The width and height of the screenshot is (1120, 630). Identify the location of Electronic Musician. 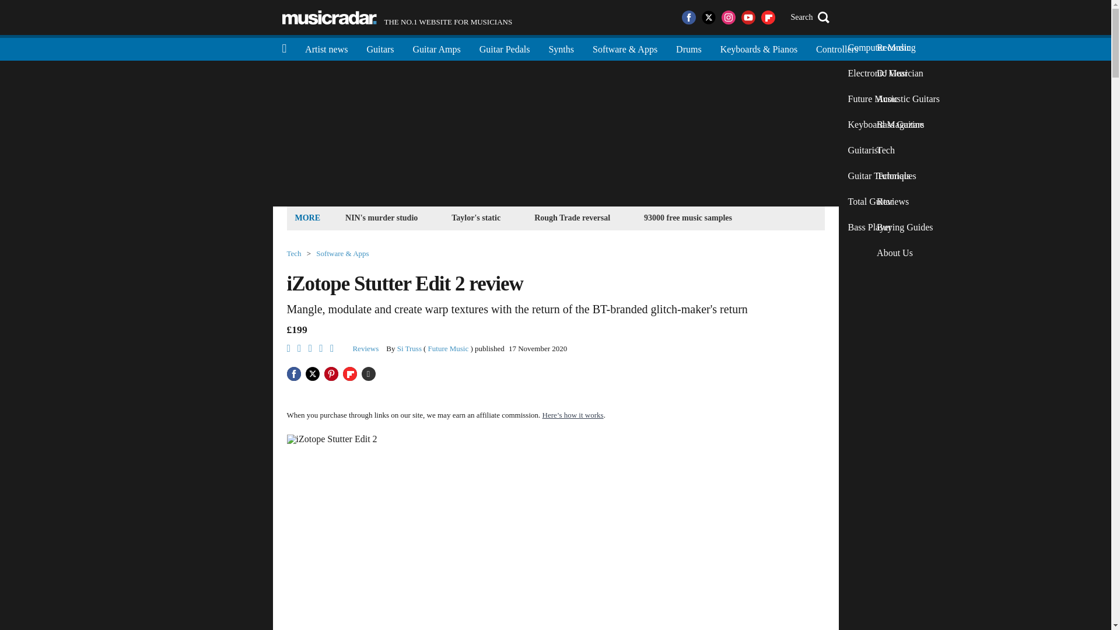
(885, 73).